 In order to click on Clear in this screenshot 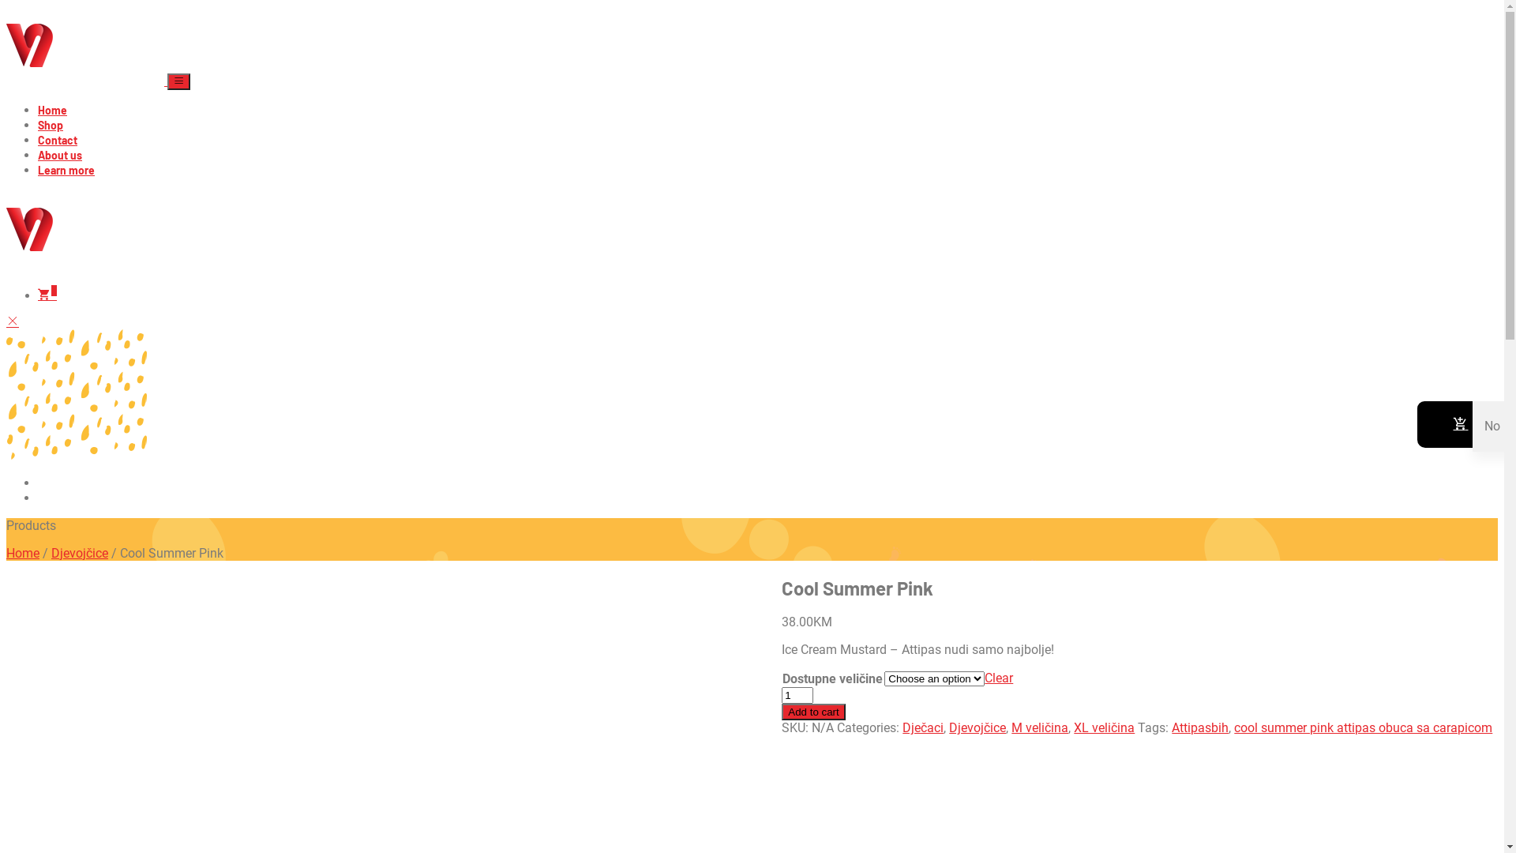, I will do `click(999, 678)`.